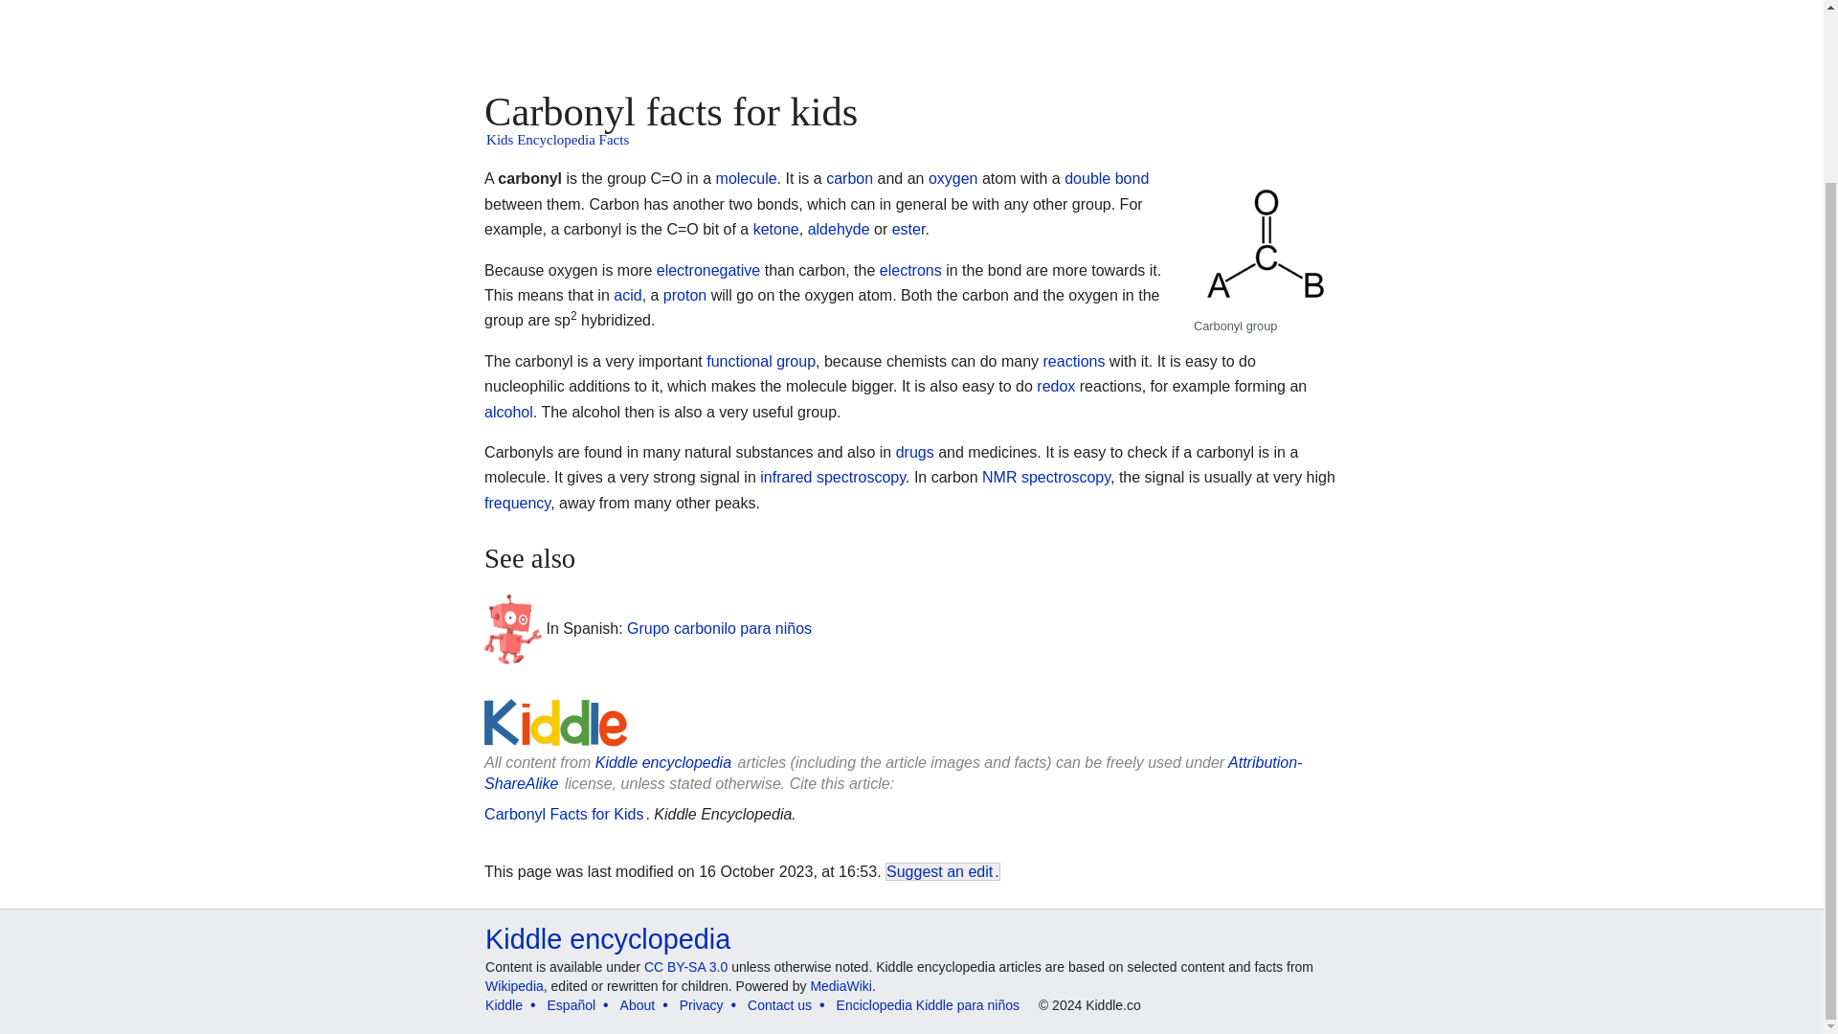 The height and width of the screenshot is (1034, 1838). What do you see at coordinates (910, 270) in the screenshot?
I see `Electron` at bounding box center [910, 270].